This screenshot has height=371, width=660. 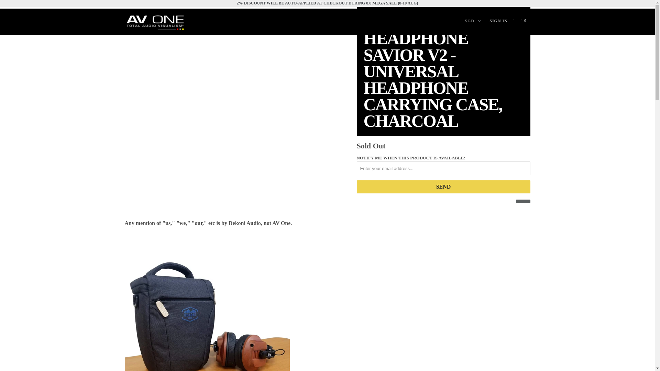 What do you see at coordinates (159, 22) in the screenshot?
I see `AV One` at bounding box center [159, 22].